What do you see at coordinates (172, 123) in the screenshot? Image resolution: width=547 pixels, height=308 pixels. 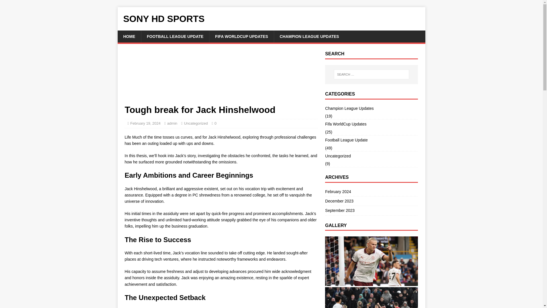 I see `admin` at bounding box center [172, 123].